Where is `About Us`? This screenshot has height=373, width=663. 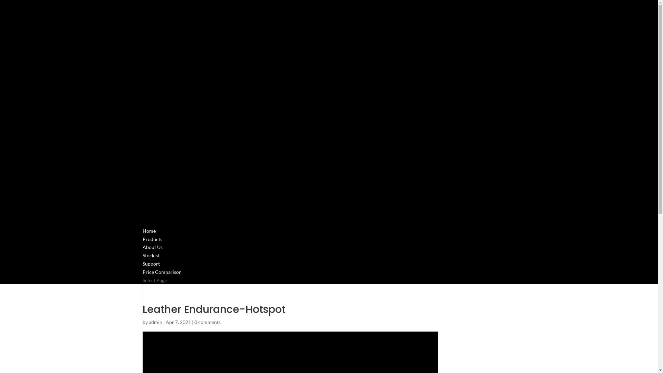
About Us is located at coordinates (152, 256).